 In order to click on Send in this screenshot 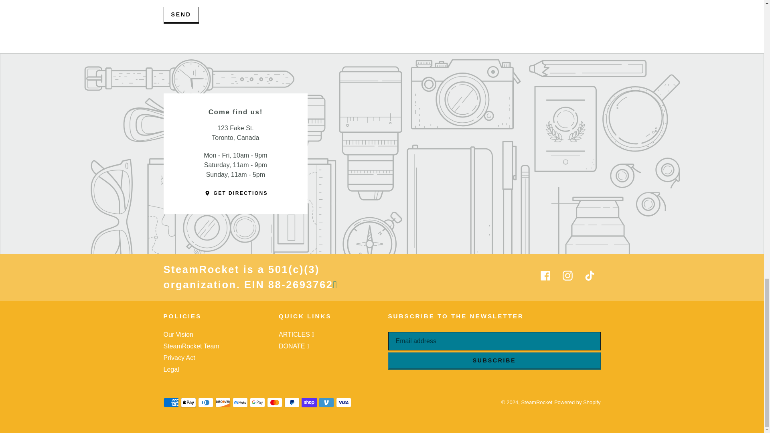, I will do `click(181, 15)`.